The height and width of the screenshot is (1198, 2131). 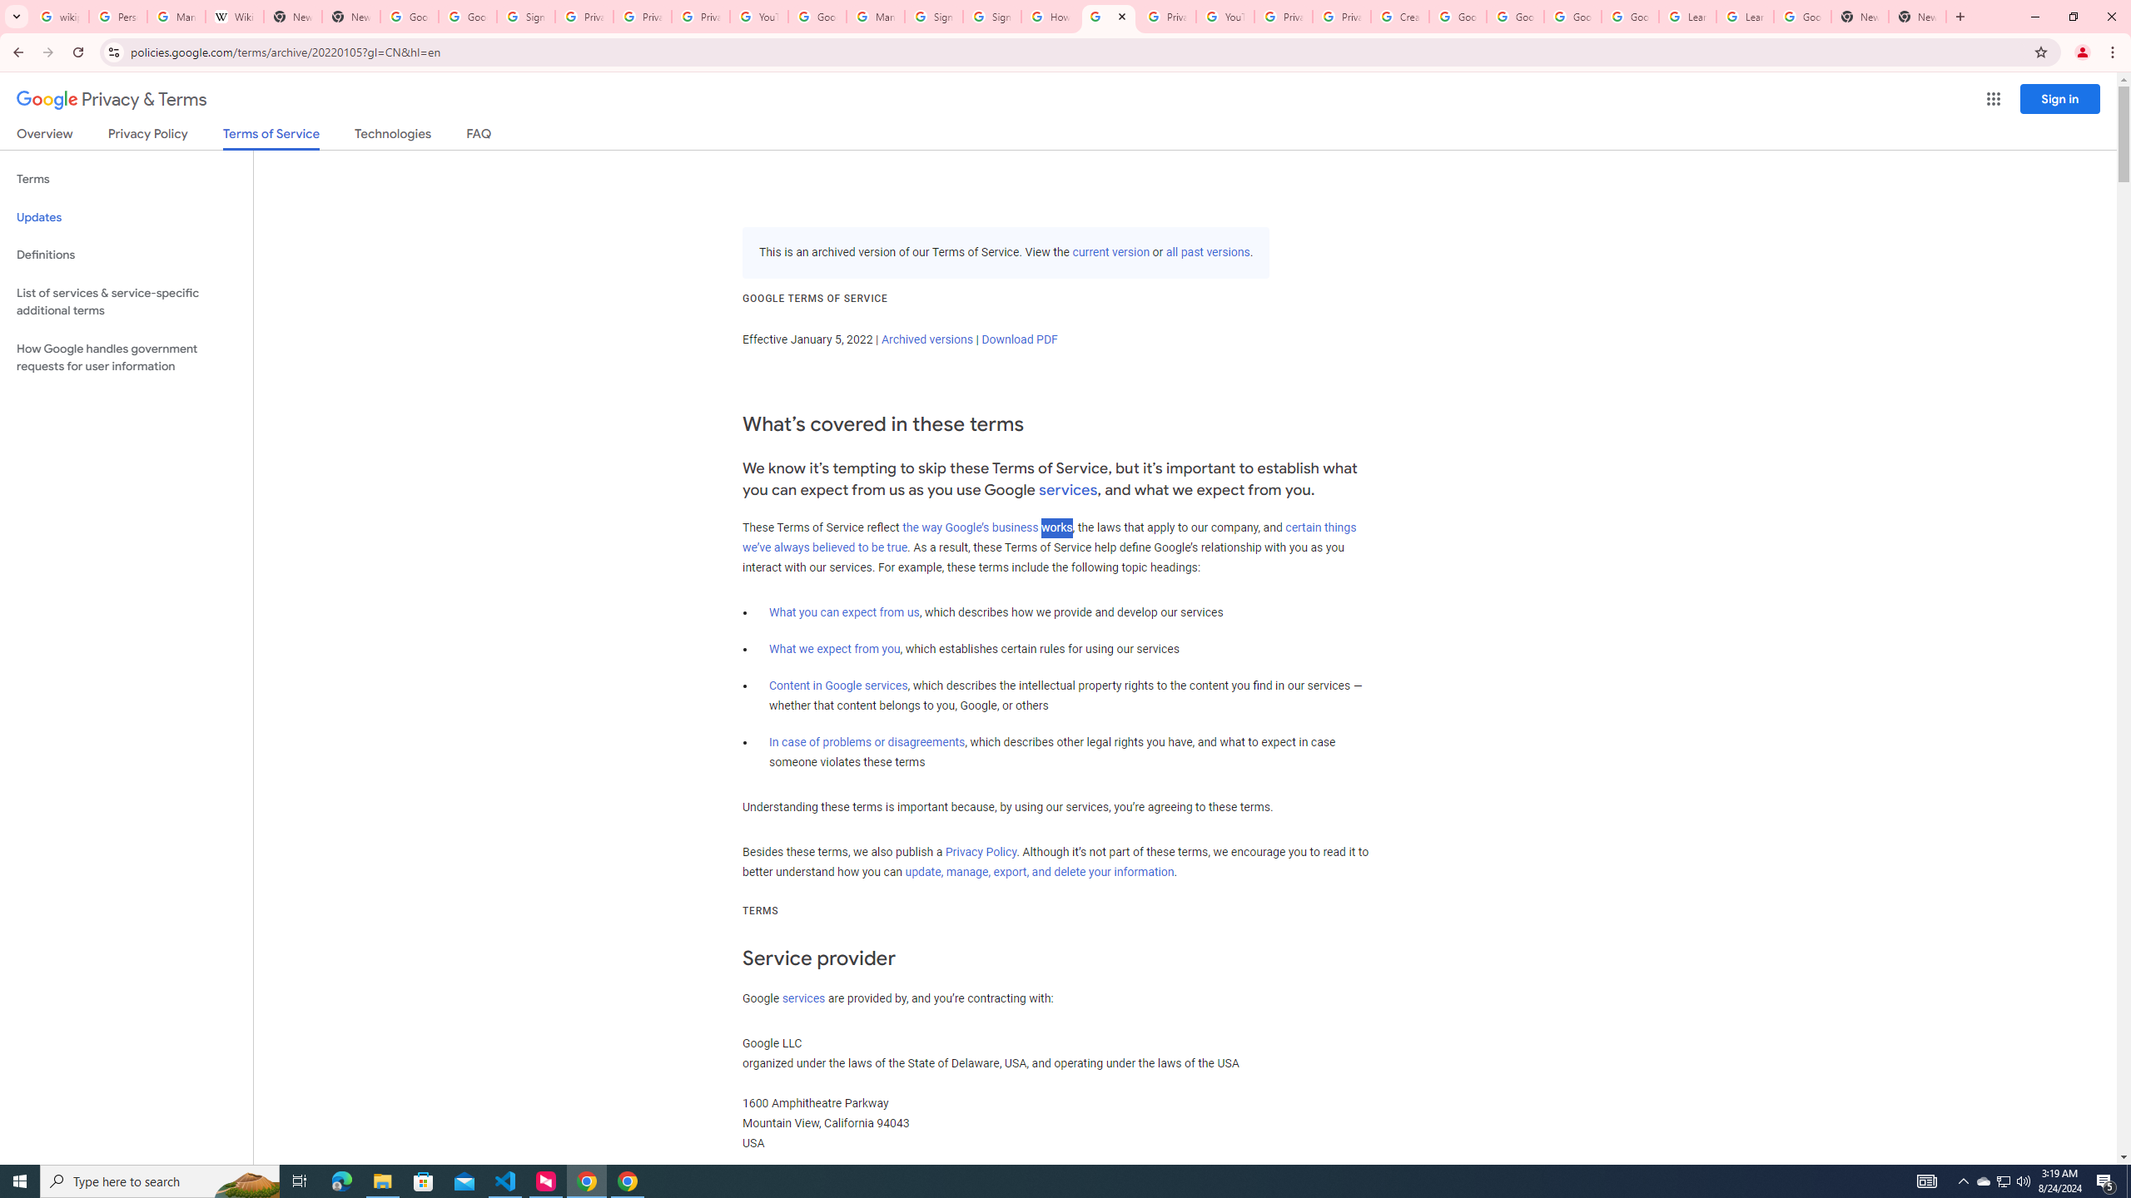 What do you see at coordinates (1515, 17) in the screenshot?
I see `Google Account Help` at bounding box center [1515, 17].